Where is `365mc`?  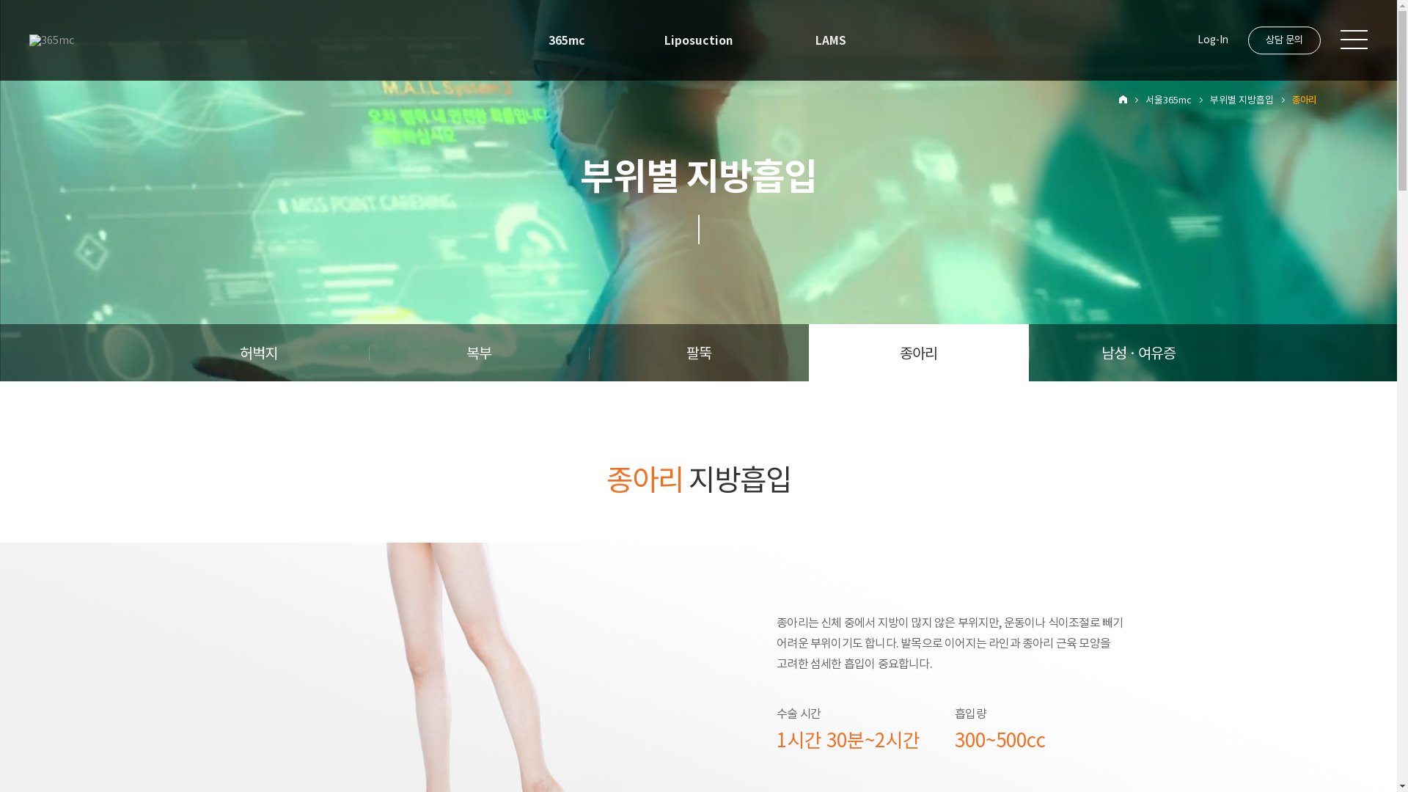 365mc is located at coordinates (566, 41).